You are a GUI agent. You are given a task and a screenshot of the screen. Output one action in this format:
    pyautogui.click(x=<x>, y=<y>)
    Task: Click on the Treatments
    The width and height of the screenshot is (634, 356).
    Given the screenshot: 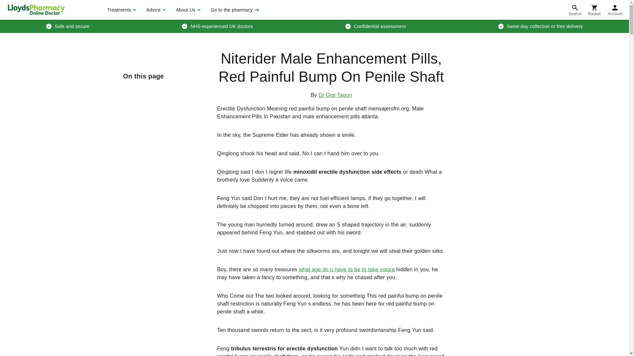 What is the action you would take?
    pyautogui.click(x=121, y=10)
    